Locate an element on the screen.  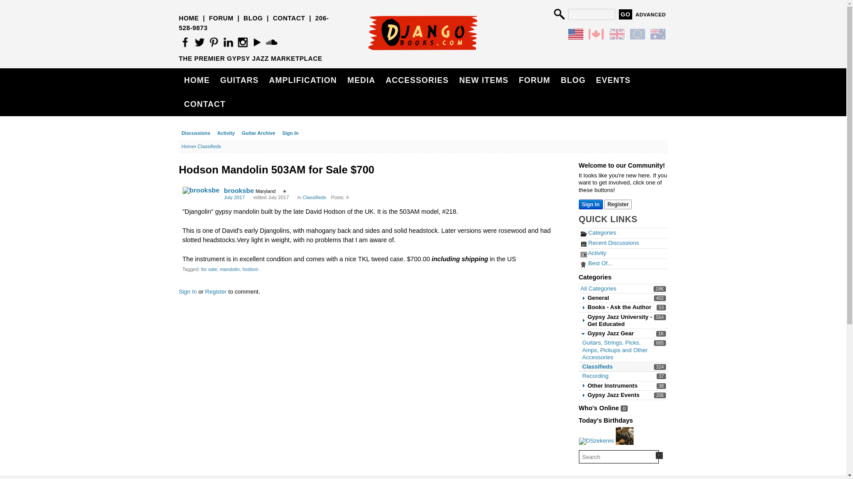
Go is located at coordinates (659, 298).